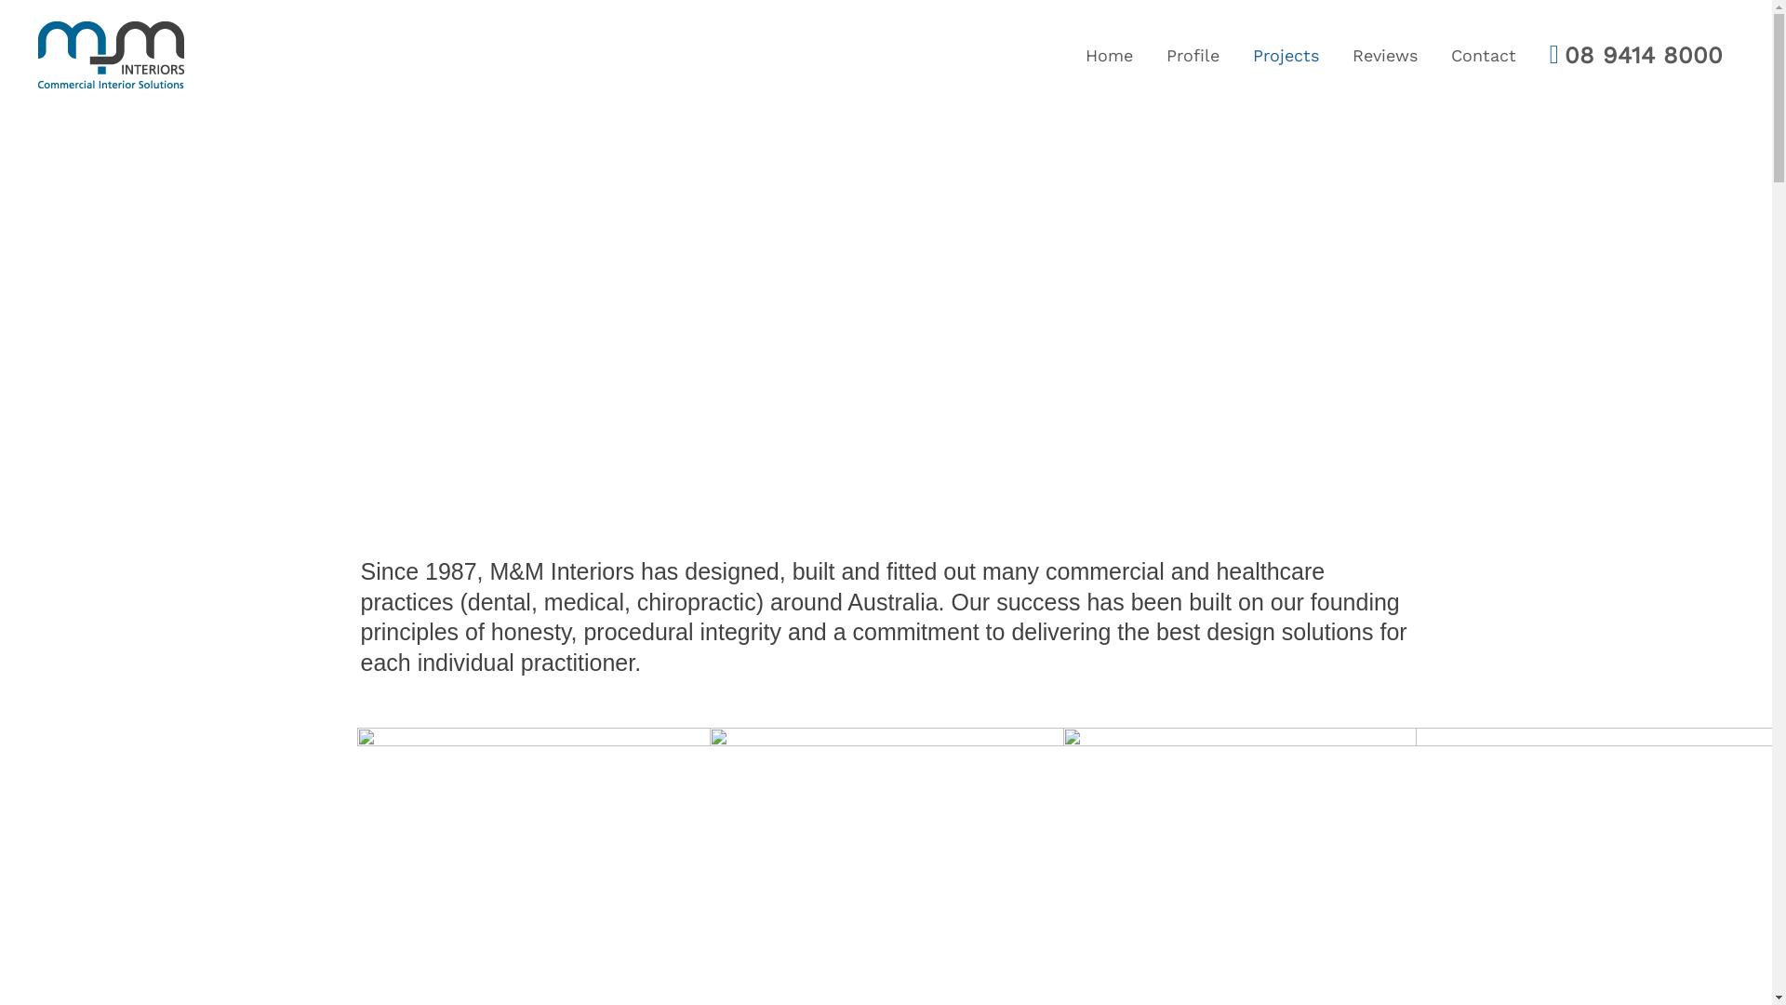  Describe the element at coordinates (1385, 56) in the screenshot. I see `Reviews` at that location.